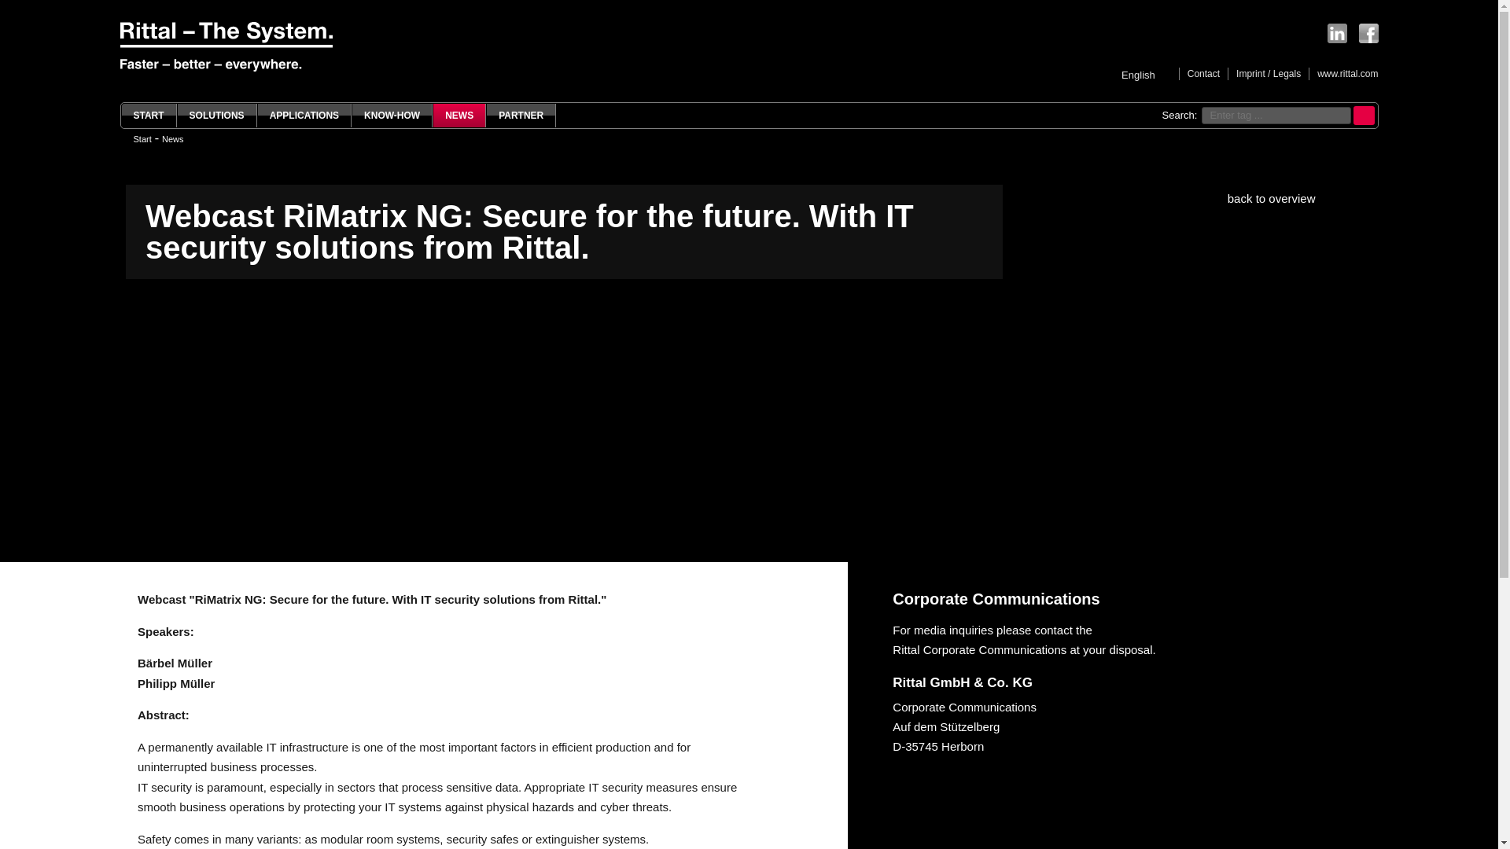 This screenshot has width=1510, height=849. What do you see at coordinates (1291, 198) in the screenshot?
I see `back to overview` at bounding box center [1291, 198].